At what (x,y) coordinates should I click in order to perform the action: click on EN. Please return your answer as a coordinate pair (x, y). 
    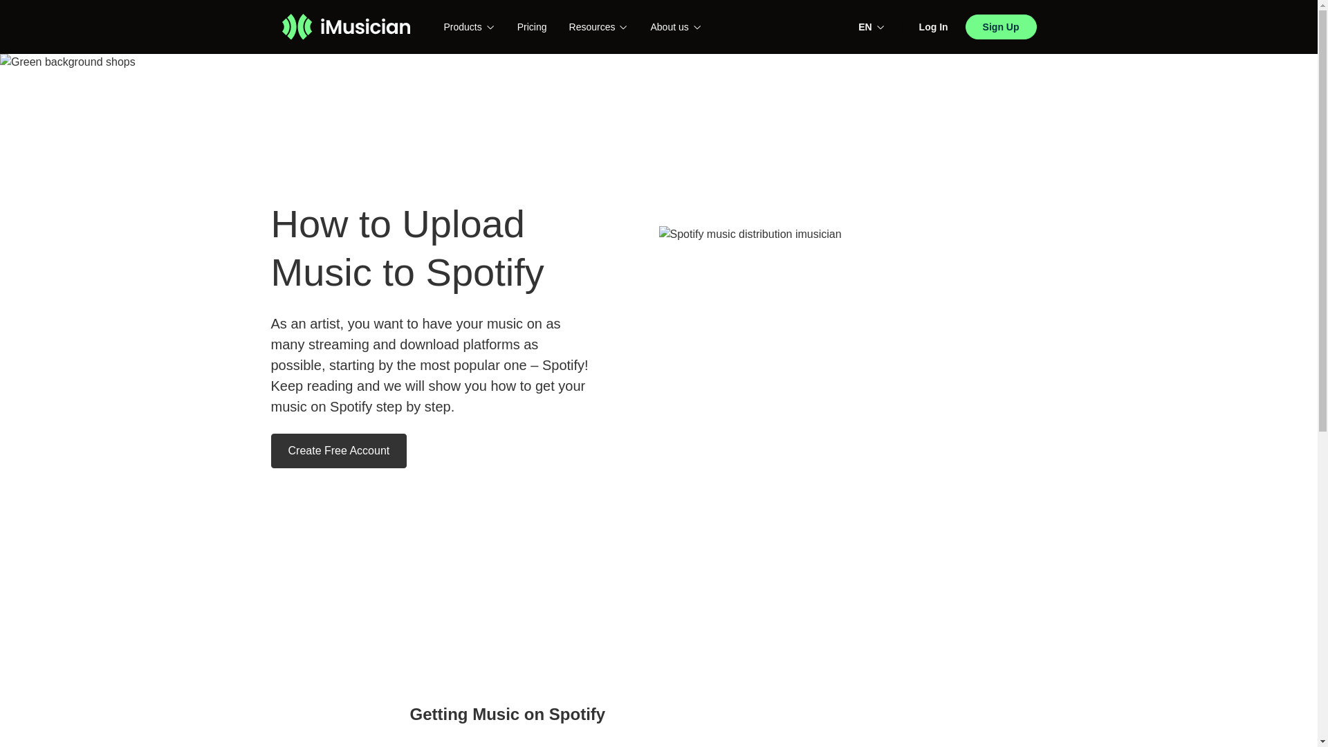
    Looking at the image, I should click on (871, 26).